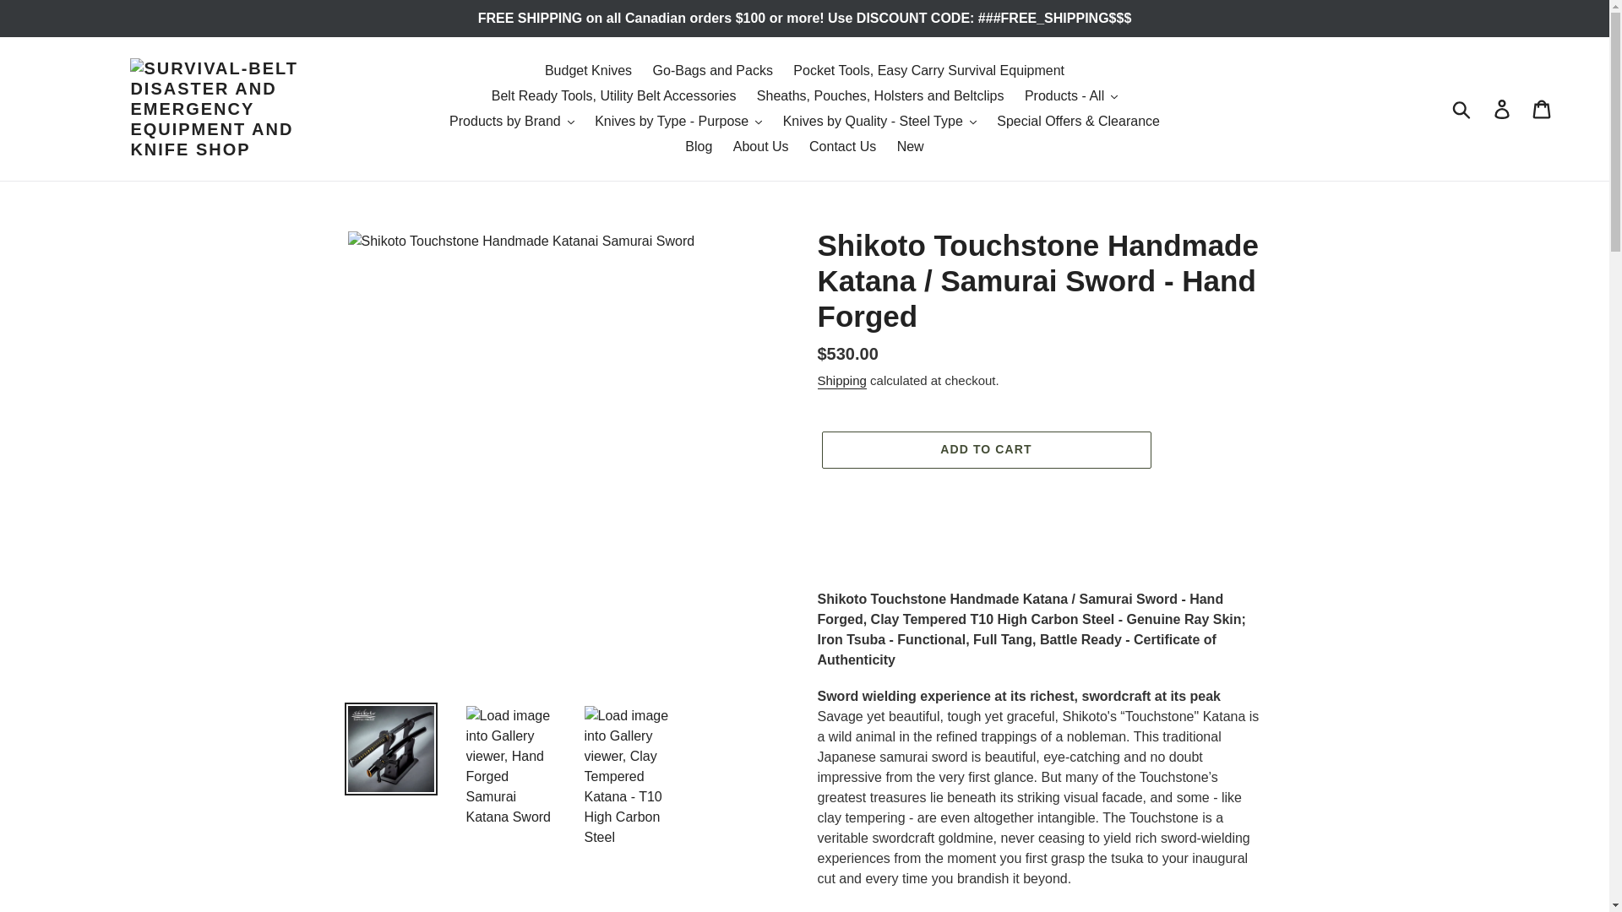  Describe the element at coordinates (613, 96) in the screenshot. I see `Belt Ready Tools, Utility Belt Accessories` at that location.